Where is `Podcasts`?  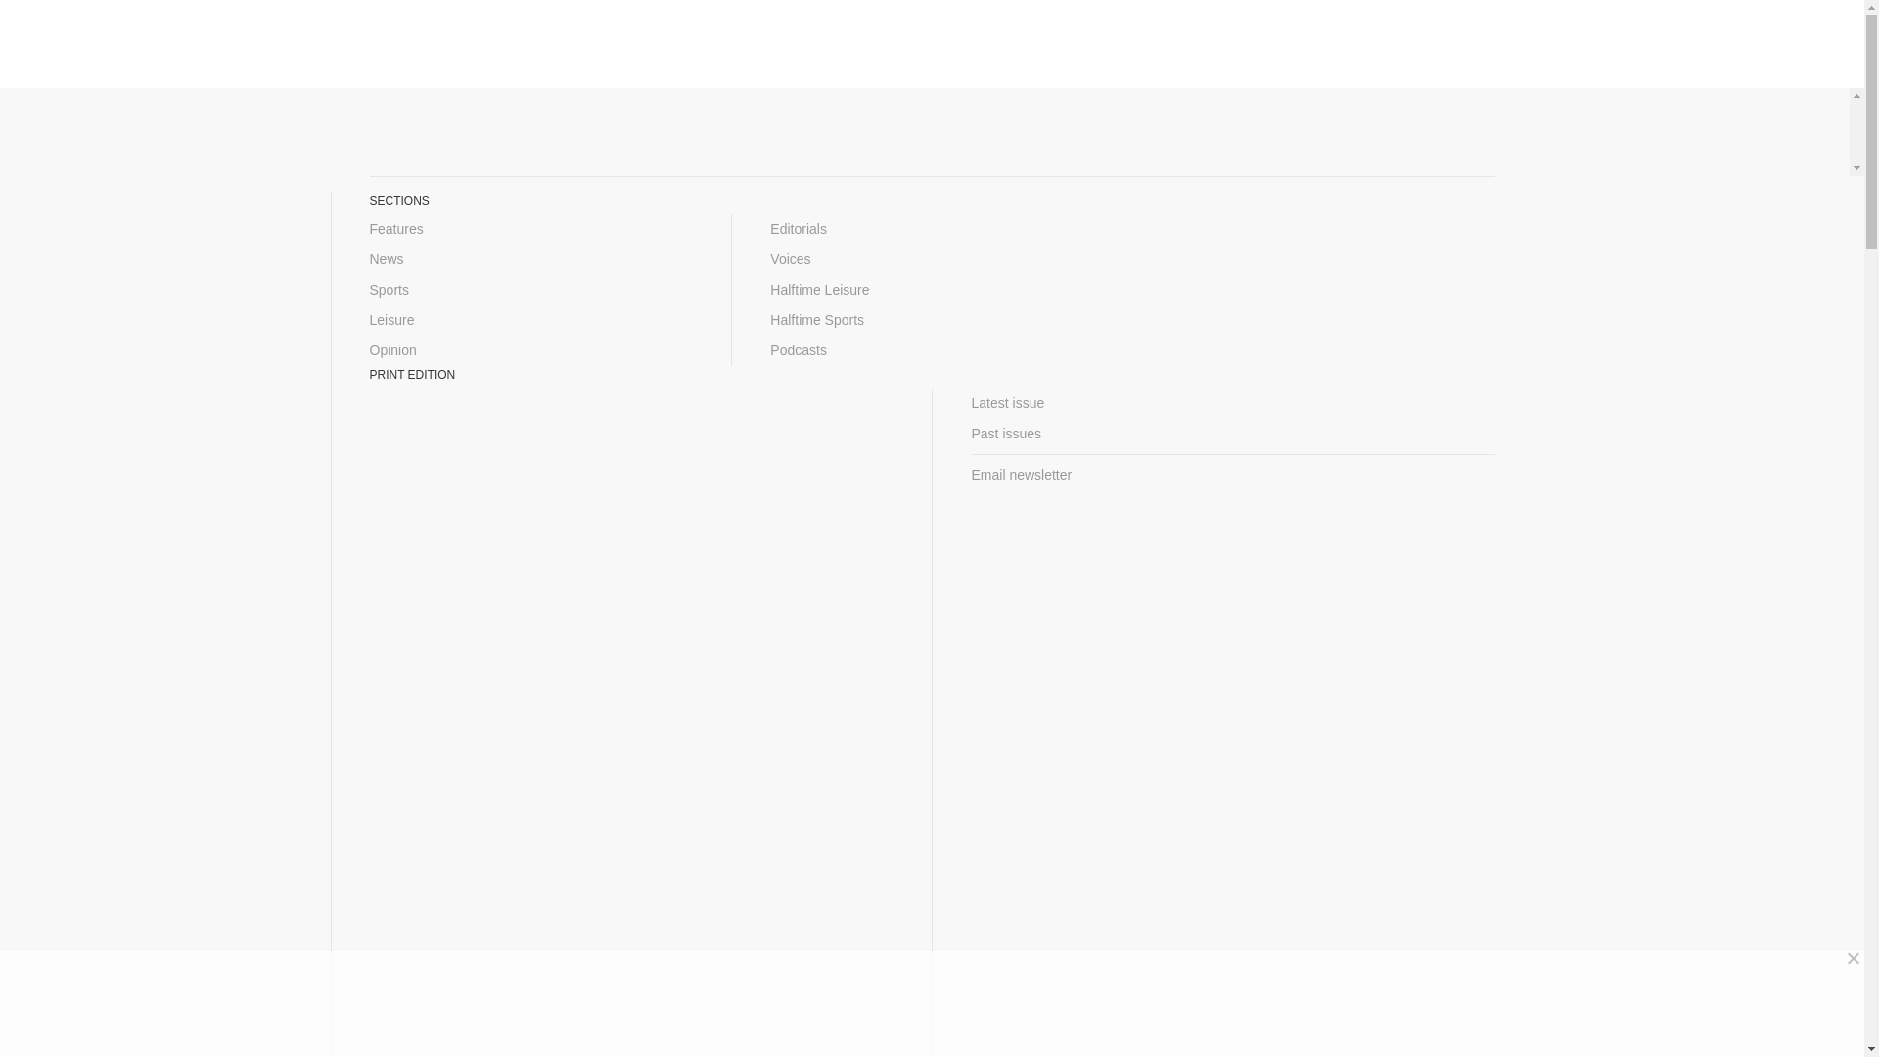
Podcasts is located at coordinates (932, 350).